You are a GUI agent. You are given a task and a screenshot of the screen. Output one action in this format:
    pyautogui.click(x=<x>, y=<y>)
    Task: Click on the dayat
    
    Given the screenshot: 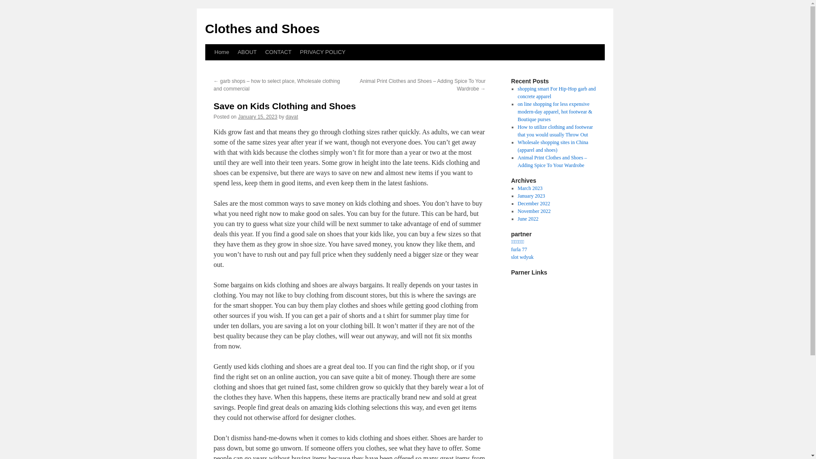 What is the action you would take?
    pyautogui.click(x=292, y=116)
    